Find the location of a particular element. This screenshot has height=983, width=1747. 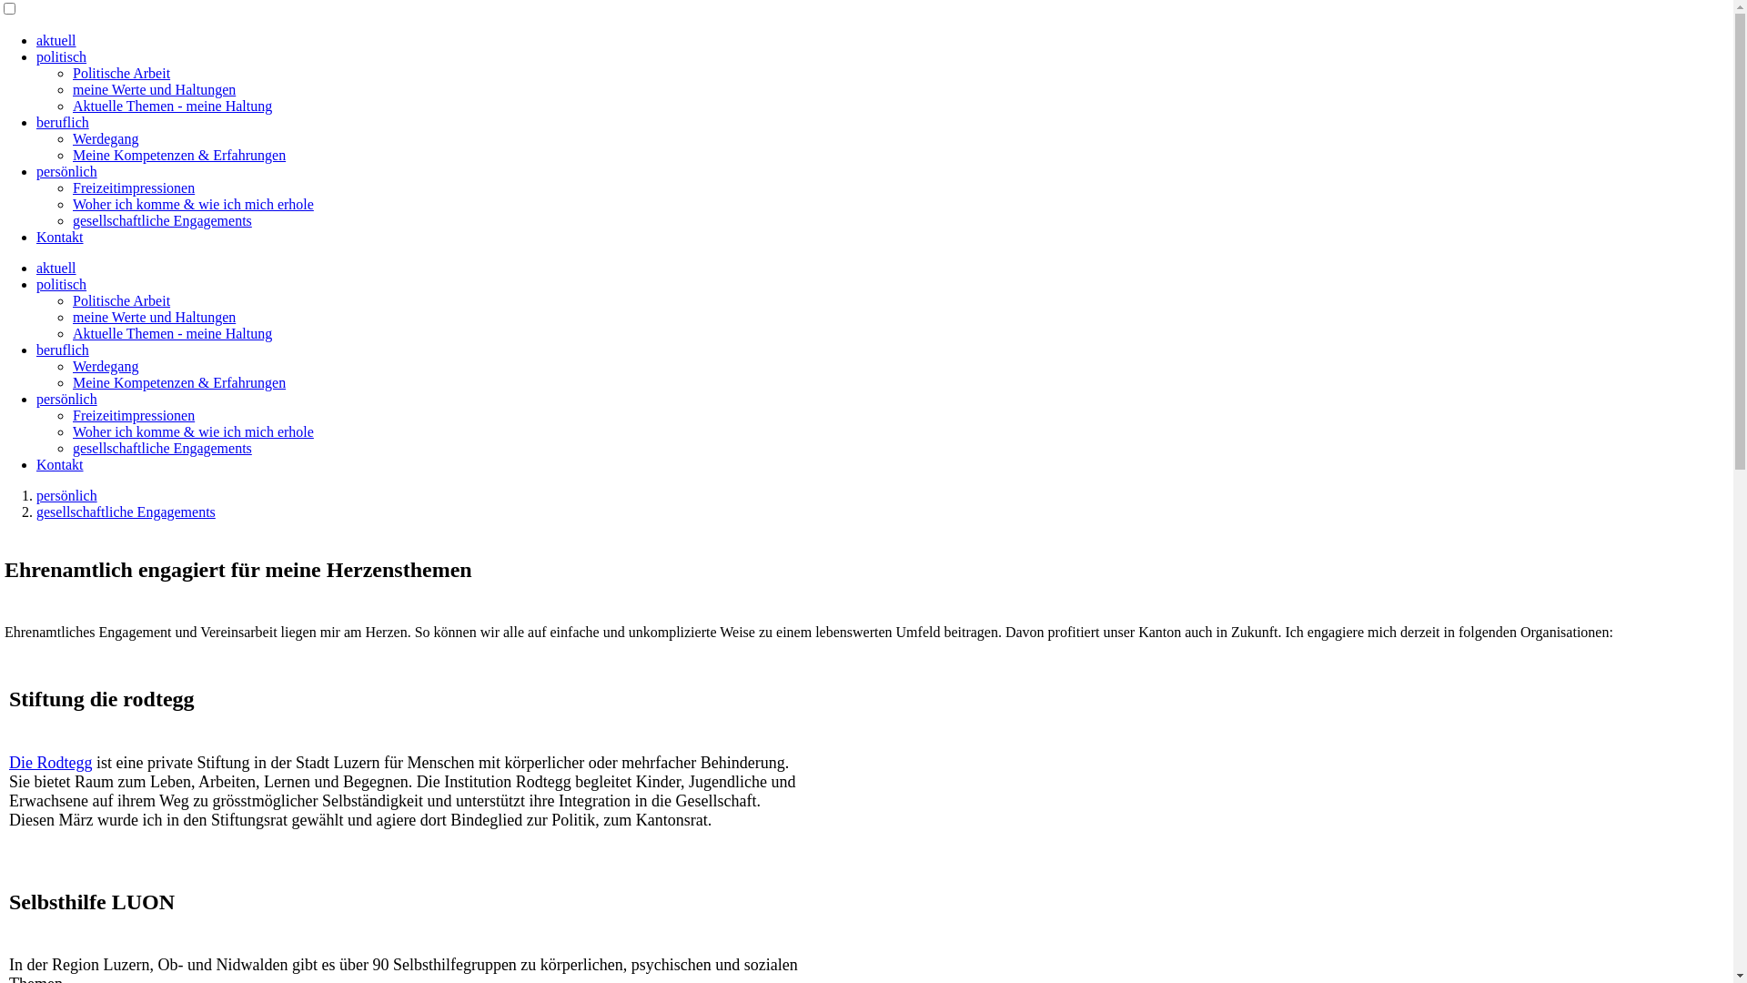

Kontakt is located at coordinates (60, 464).